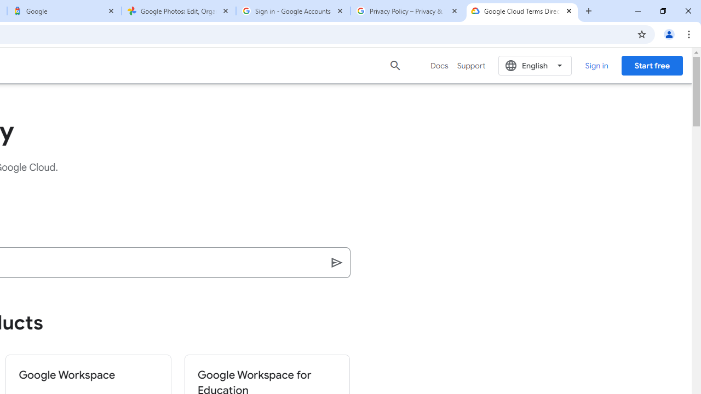  What do you see at coordinates (522, 11) in the screenshot?
I see `Google Cloud Terms Directory | Google Cloud` at bounding box center [522, 11].